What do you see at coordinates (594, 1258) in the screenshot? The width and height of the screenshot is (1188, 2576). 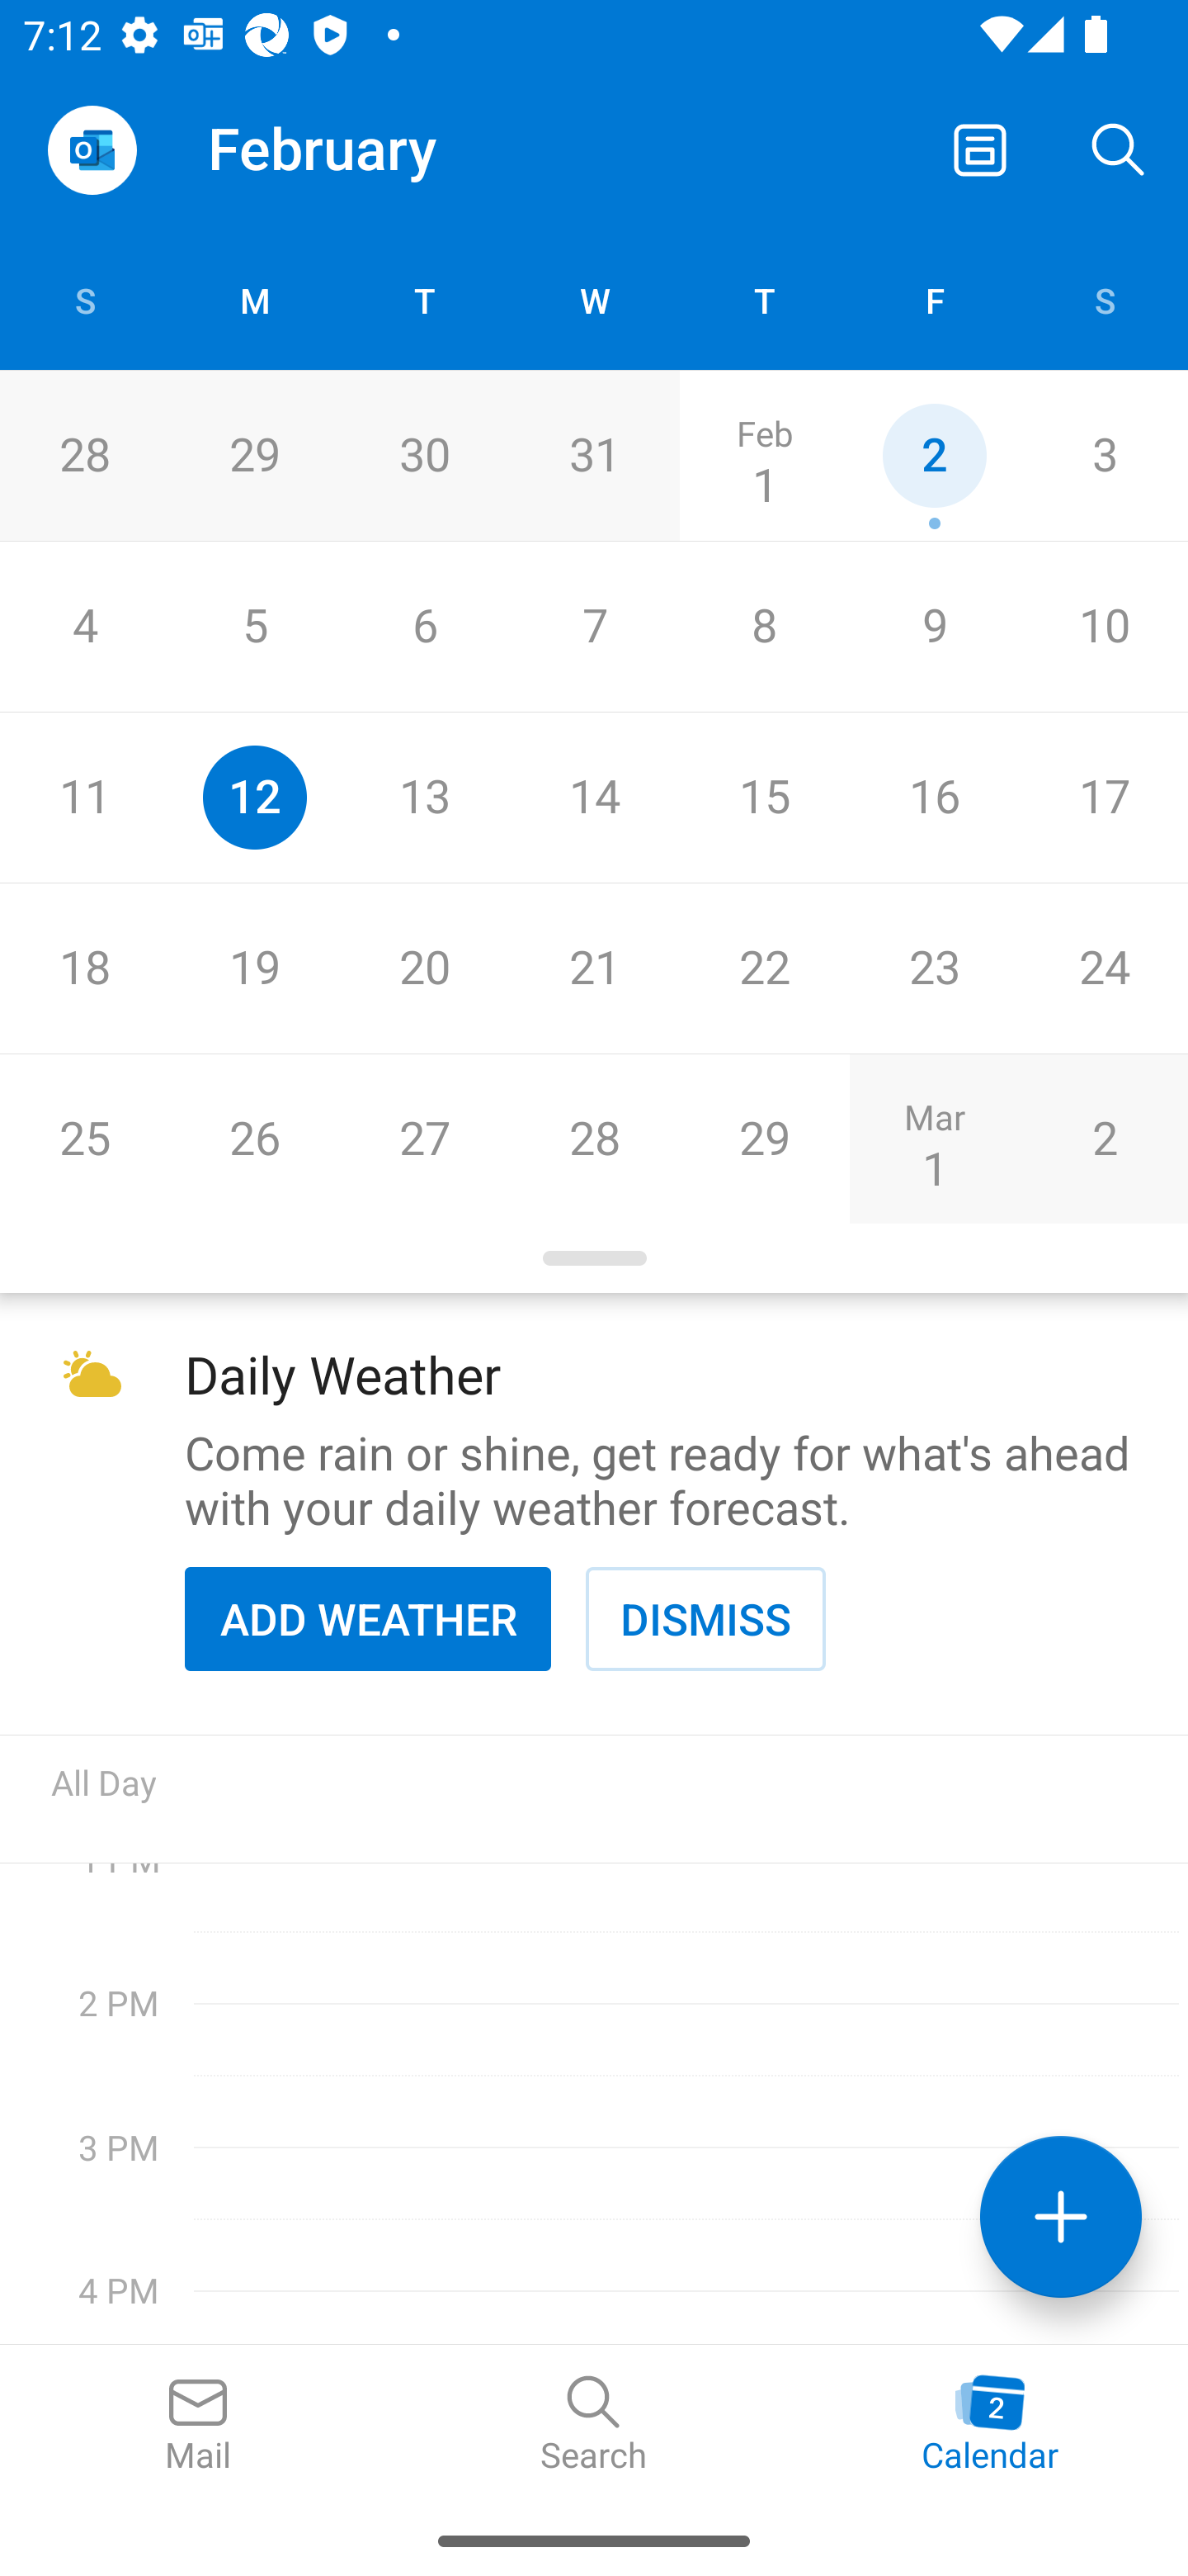 I see `Day picker collapse` at bounding box center [594, 1258].